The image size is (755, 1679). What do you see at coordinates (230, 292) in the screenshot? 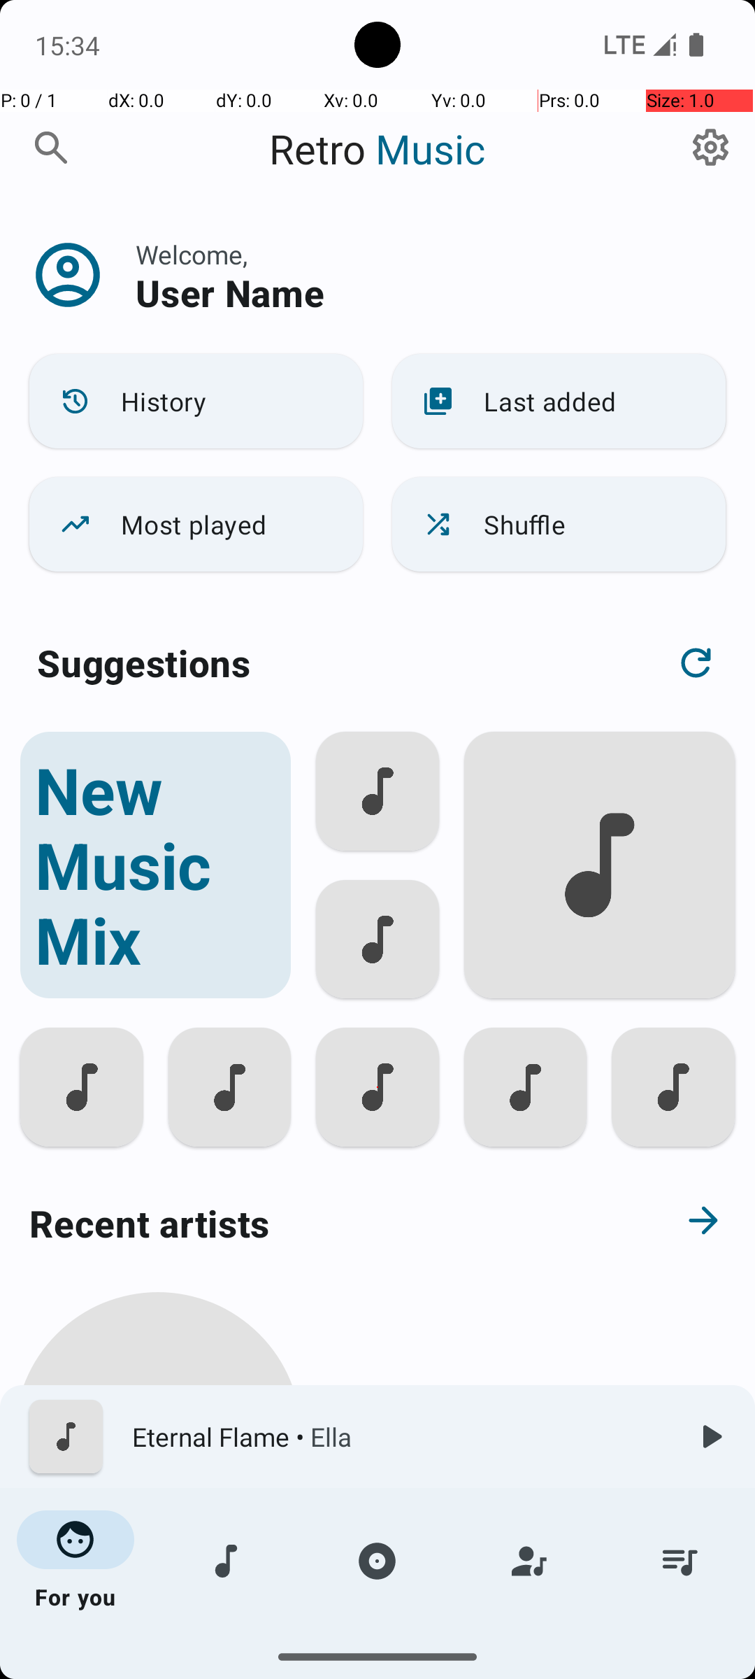
I see `User Name` at bounding box center [230, 292].